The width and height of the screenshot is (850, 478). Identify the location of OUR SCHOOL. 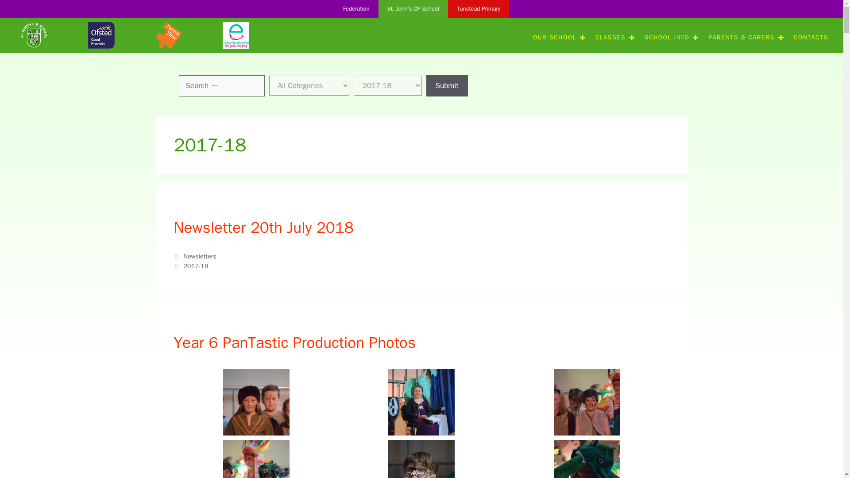
(558, 37).